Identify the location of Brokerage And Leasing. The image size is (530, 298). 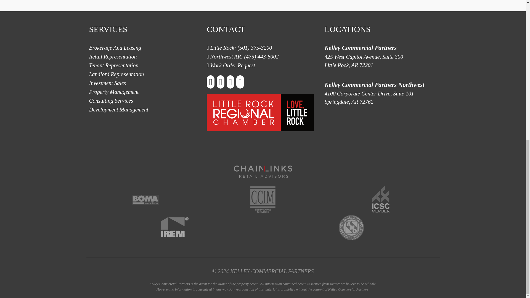
(115, 47).